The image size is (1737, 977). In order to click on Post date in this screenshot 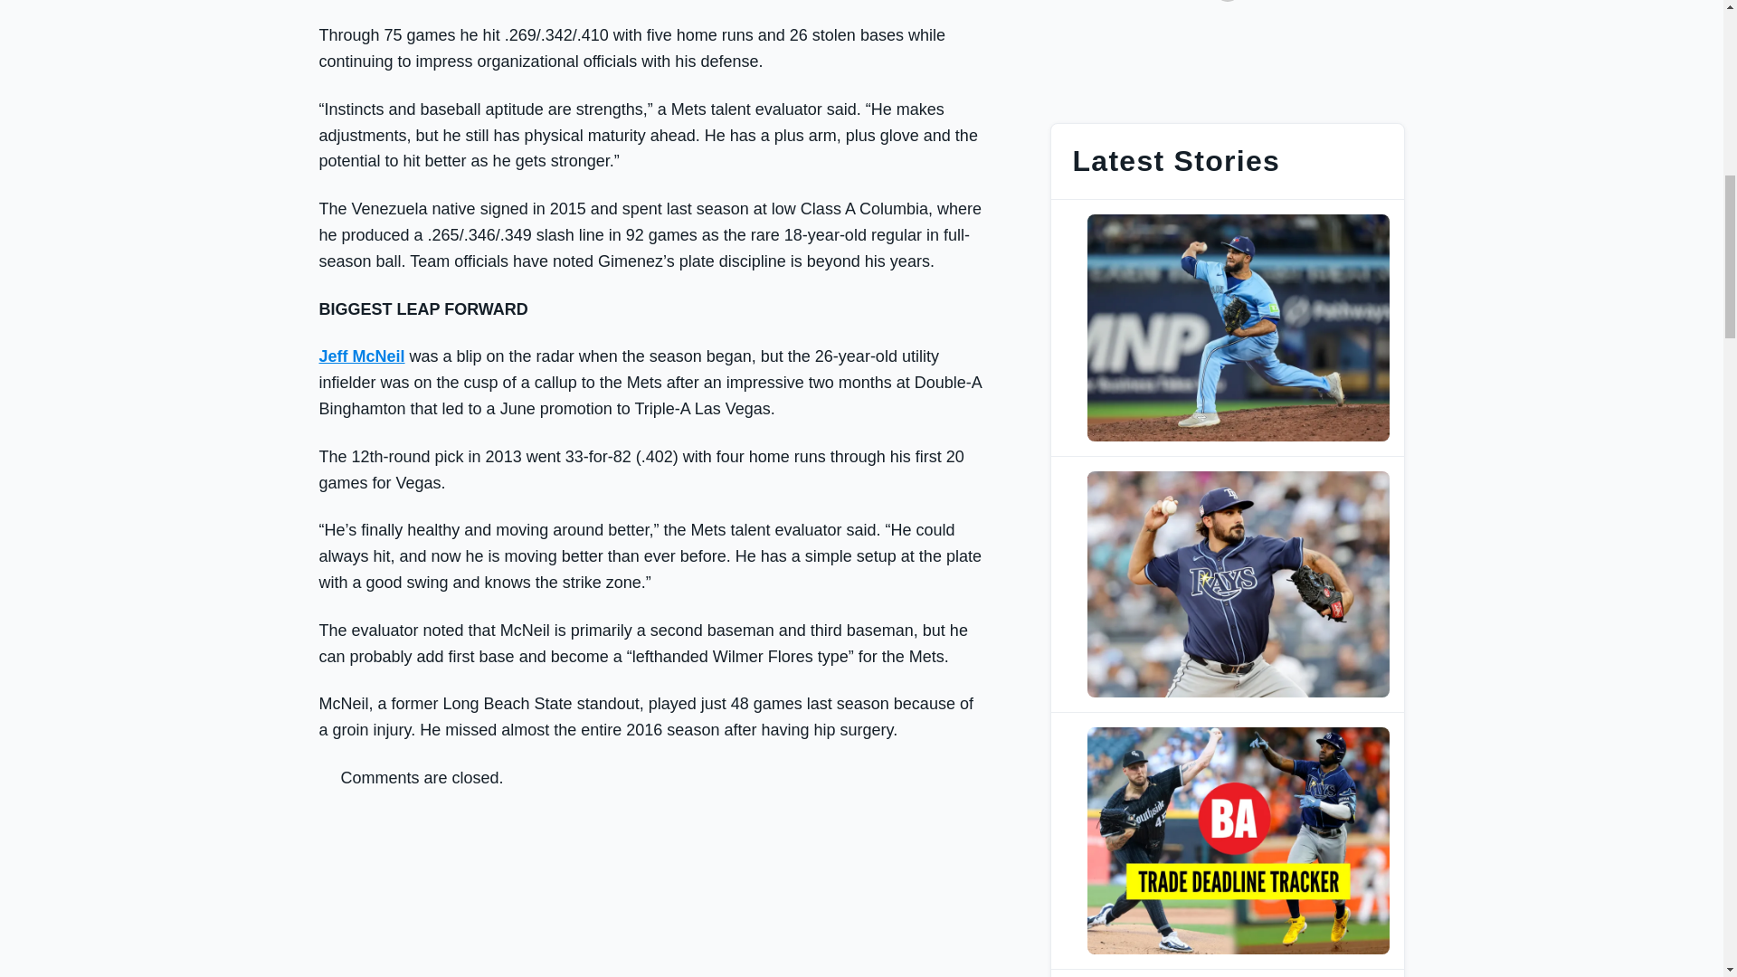, I will do `click(1134, 840)`.